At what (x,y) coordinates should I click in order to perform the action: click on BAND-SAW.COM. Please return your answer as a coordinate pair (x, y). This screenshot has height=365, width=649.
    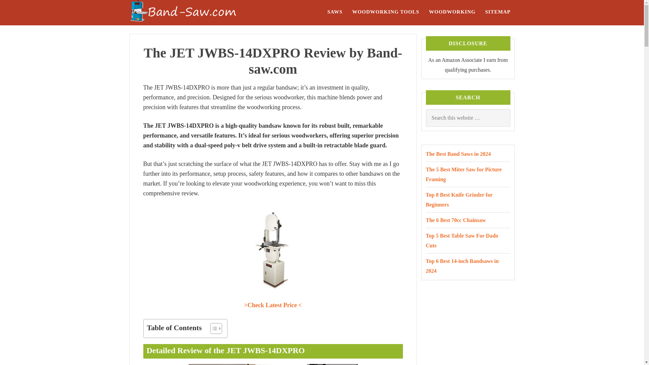
    Looking at the image, I should click on (197, 13).